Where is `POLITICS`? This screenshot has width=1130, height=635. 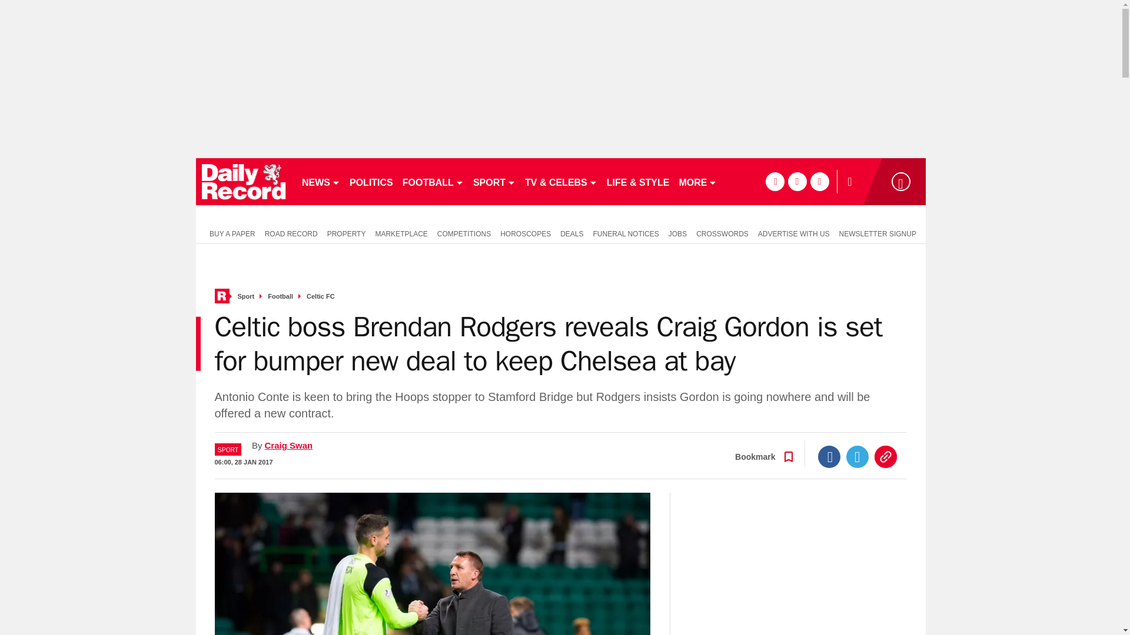 POLITICS is located at coordinates (371, 181).